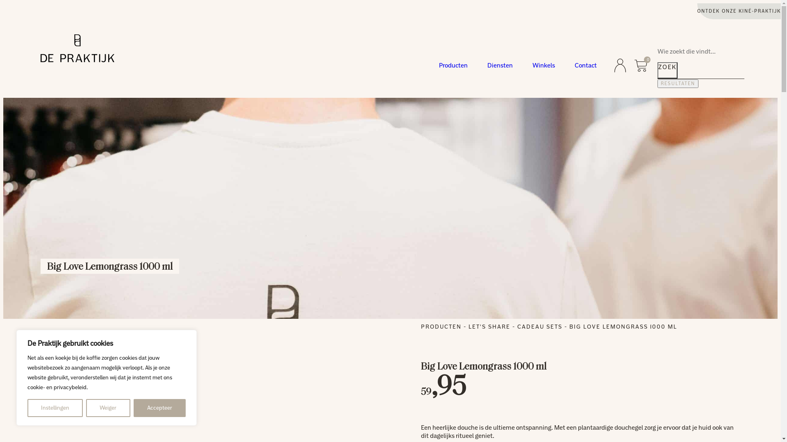  I want to click on Winkels, so click(544, 65).